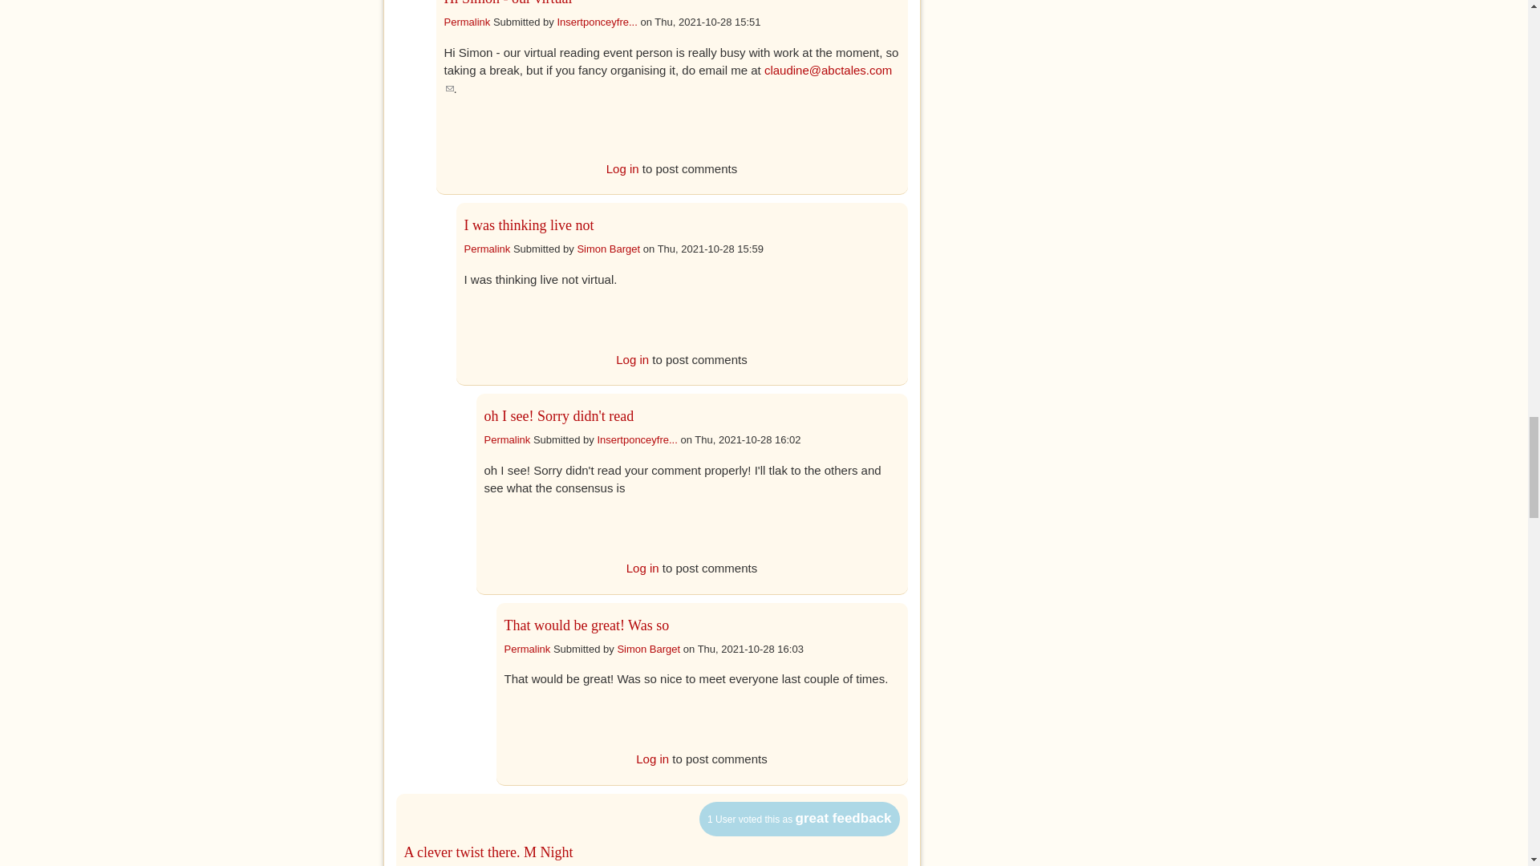  Describe the element at coordinates (597, 22) in the screenshot. I see `View user profile.` at that location.